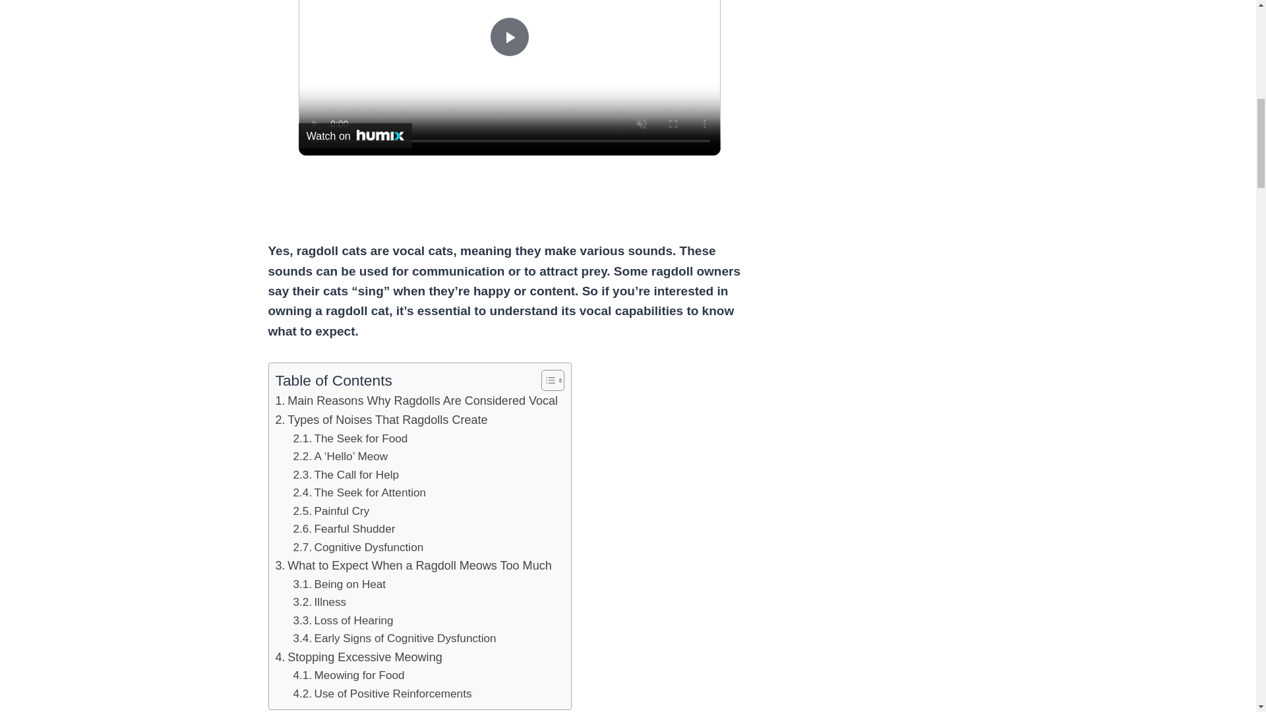  Describe the element at coordinates (359, 547) in the screenshot. I see `Cognitive Dysfunction` at that location.